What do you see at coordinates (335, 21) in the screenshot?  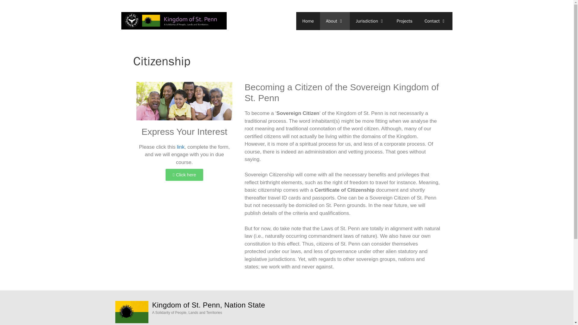 I see `About` at bounding box center [335, 21].